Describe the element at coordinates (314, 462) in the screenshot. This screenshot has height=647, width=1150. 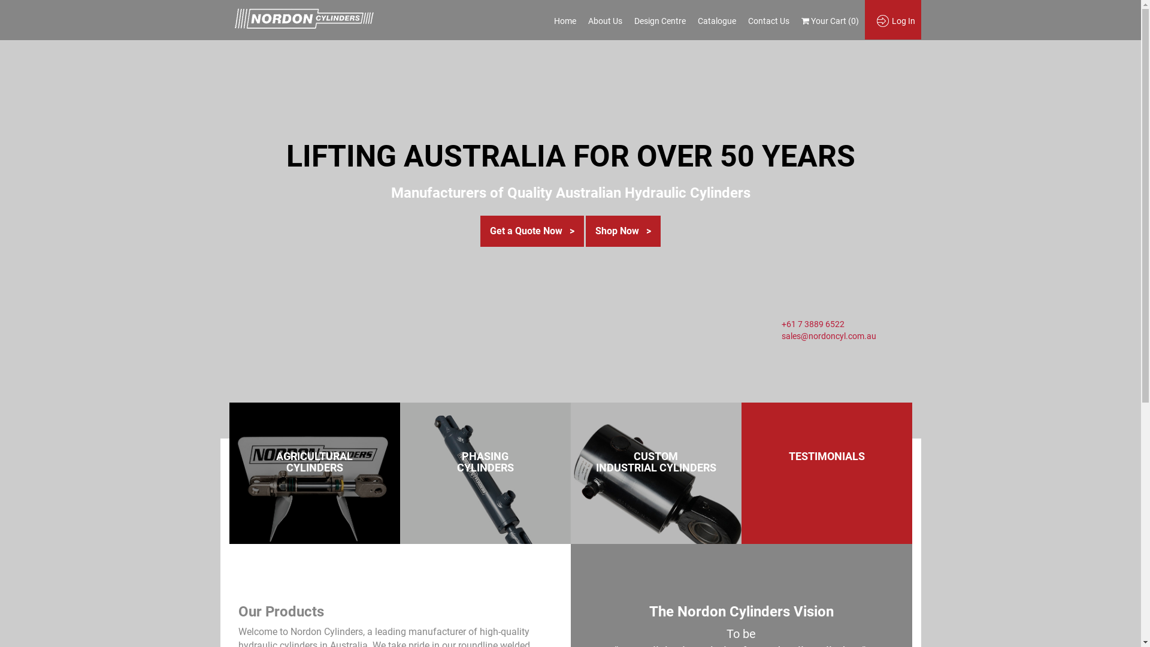
I see `AGRICULTURAL
CYLINDERS` at that location.